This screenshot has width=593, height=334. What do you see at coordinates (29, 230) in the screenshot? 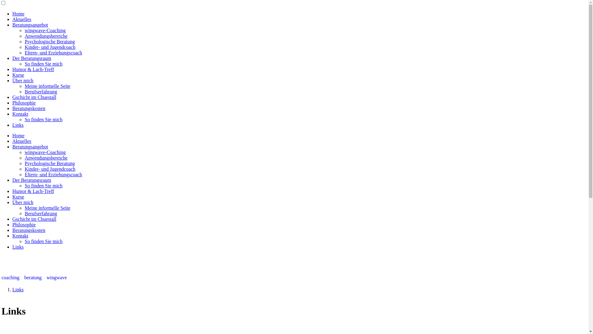
I see `Beratungskosten` at bounding box center [29, 230].